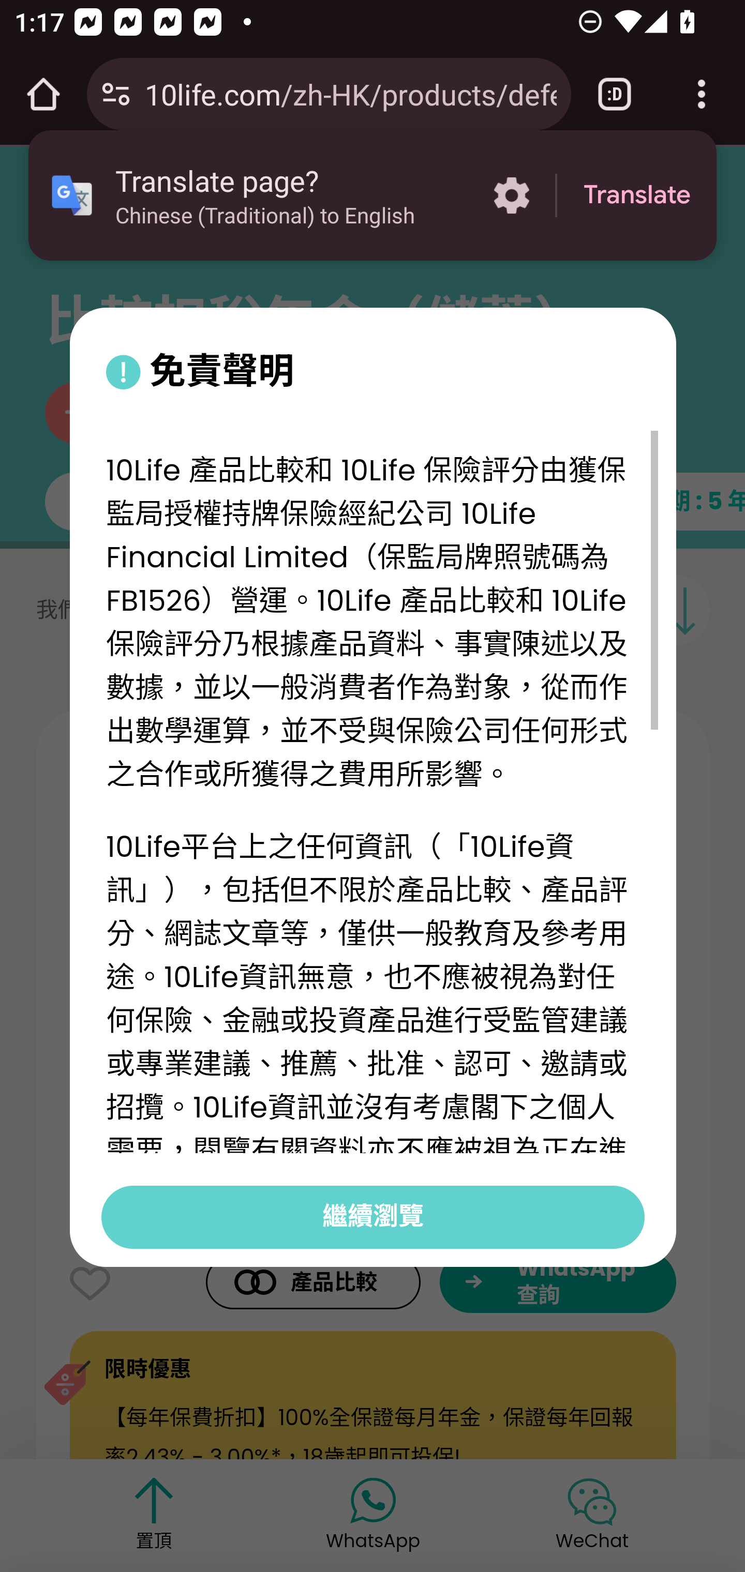 This screenshot has height=1572, width=745. I want to click on 繼續瀏覽, so click(373, 1216).